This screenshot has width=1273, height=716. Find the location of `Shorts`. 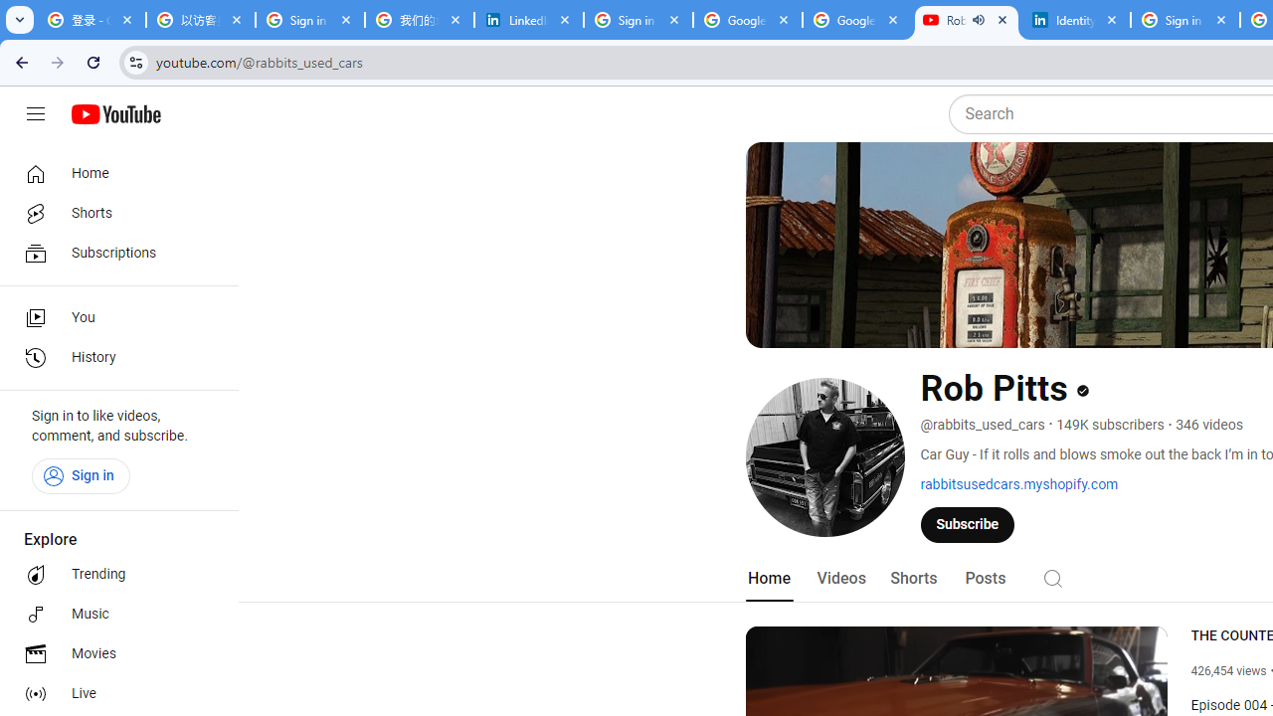

Shorts is located at coordinates (913, 579).